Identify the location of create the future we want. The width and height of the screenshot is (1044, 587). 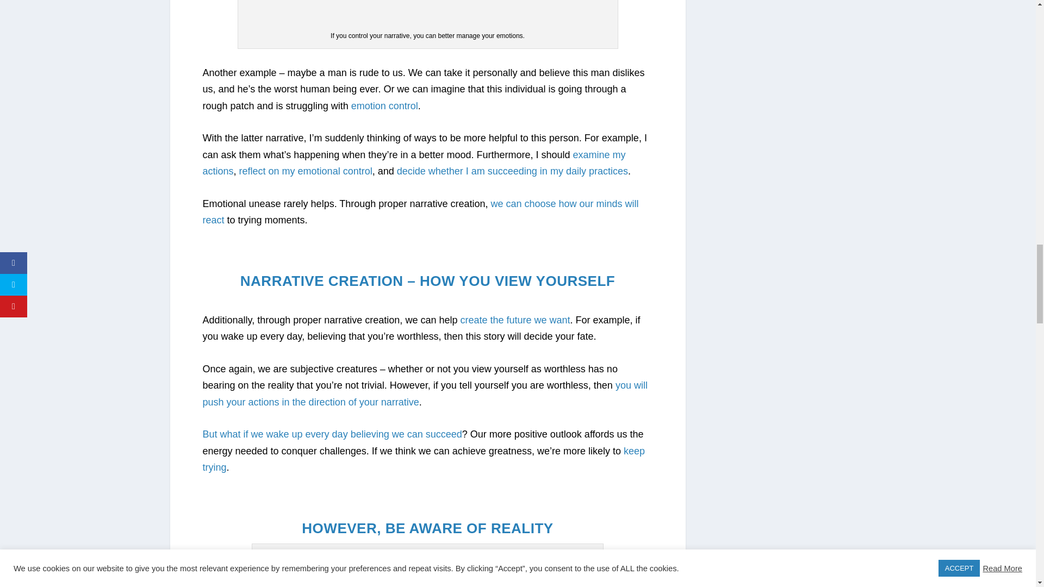
(515, 320).